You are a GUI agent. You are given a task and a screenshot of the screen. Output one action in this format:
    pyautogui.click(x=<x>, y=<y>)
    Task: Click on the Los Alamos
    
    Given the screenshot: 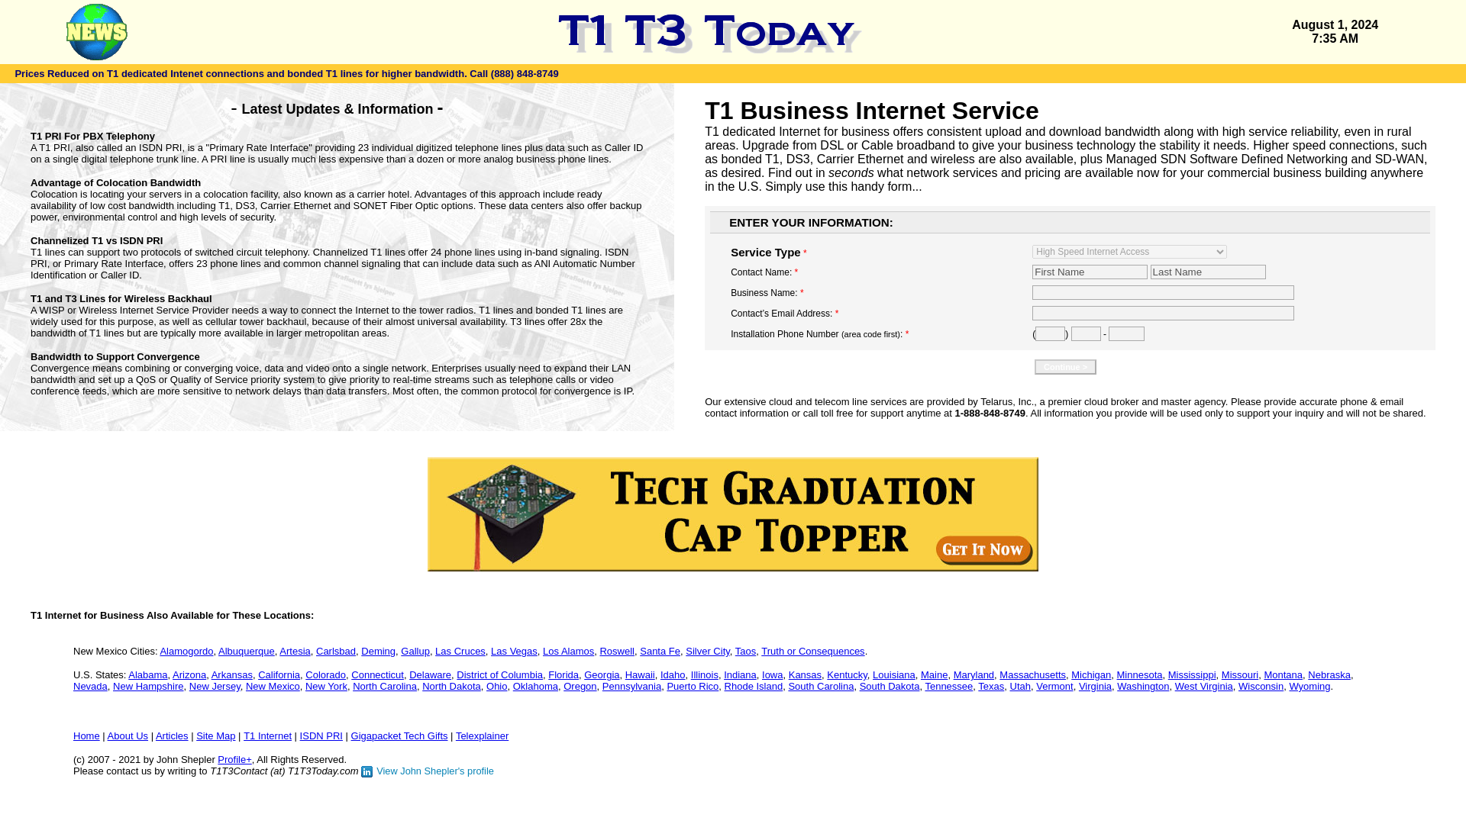 What is the action you would take?
    pyautogui.click(x=568, y=650)
    